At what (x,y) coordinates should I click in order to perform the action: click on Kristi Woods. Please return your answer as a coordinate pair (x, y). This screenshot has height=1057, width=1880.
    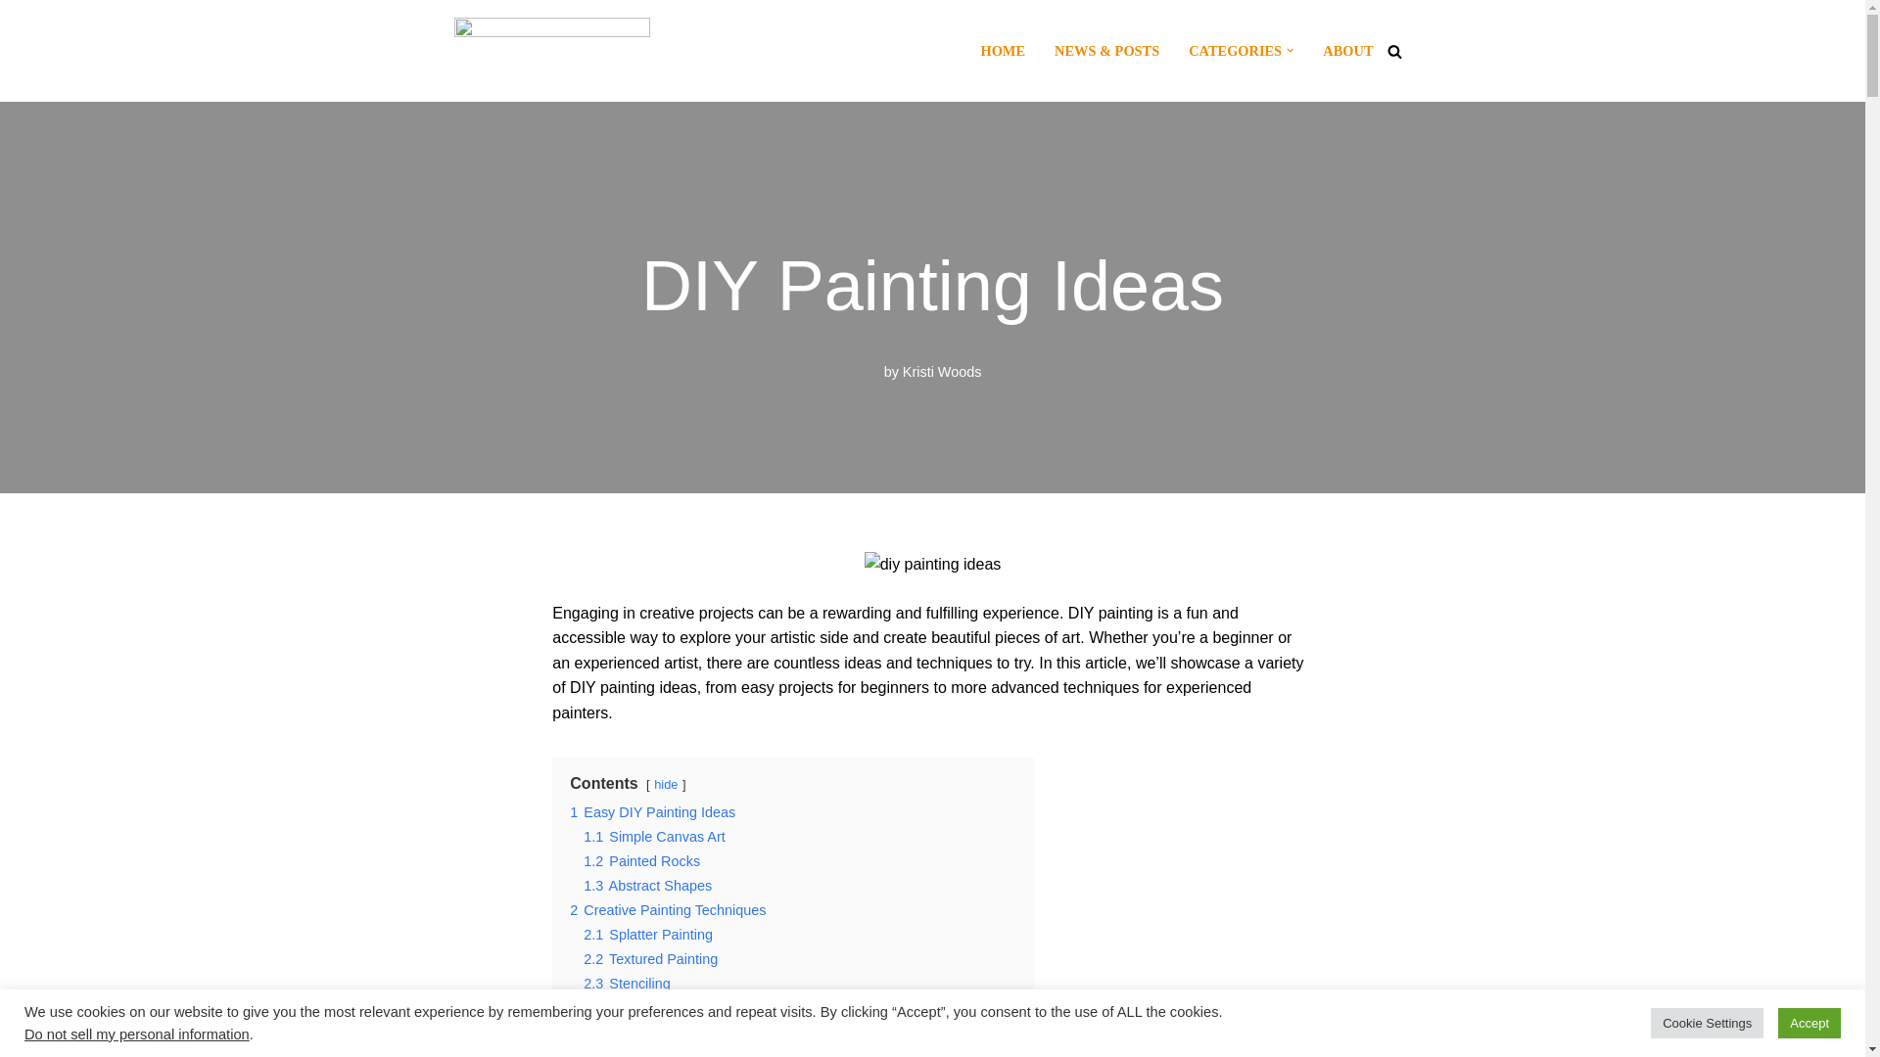
    Looking at the image, I should click on (942, 371).